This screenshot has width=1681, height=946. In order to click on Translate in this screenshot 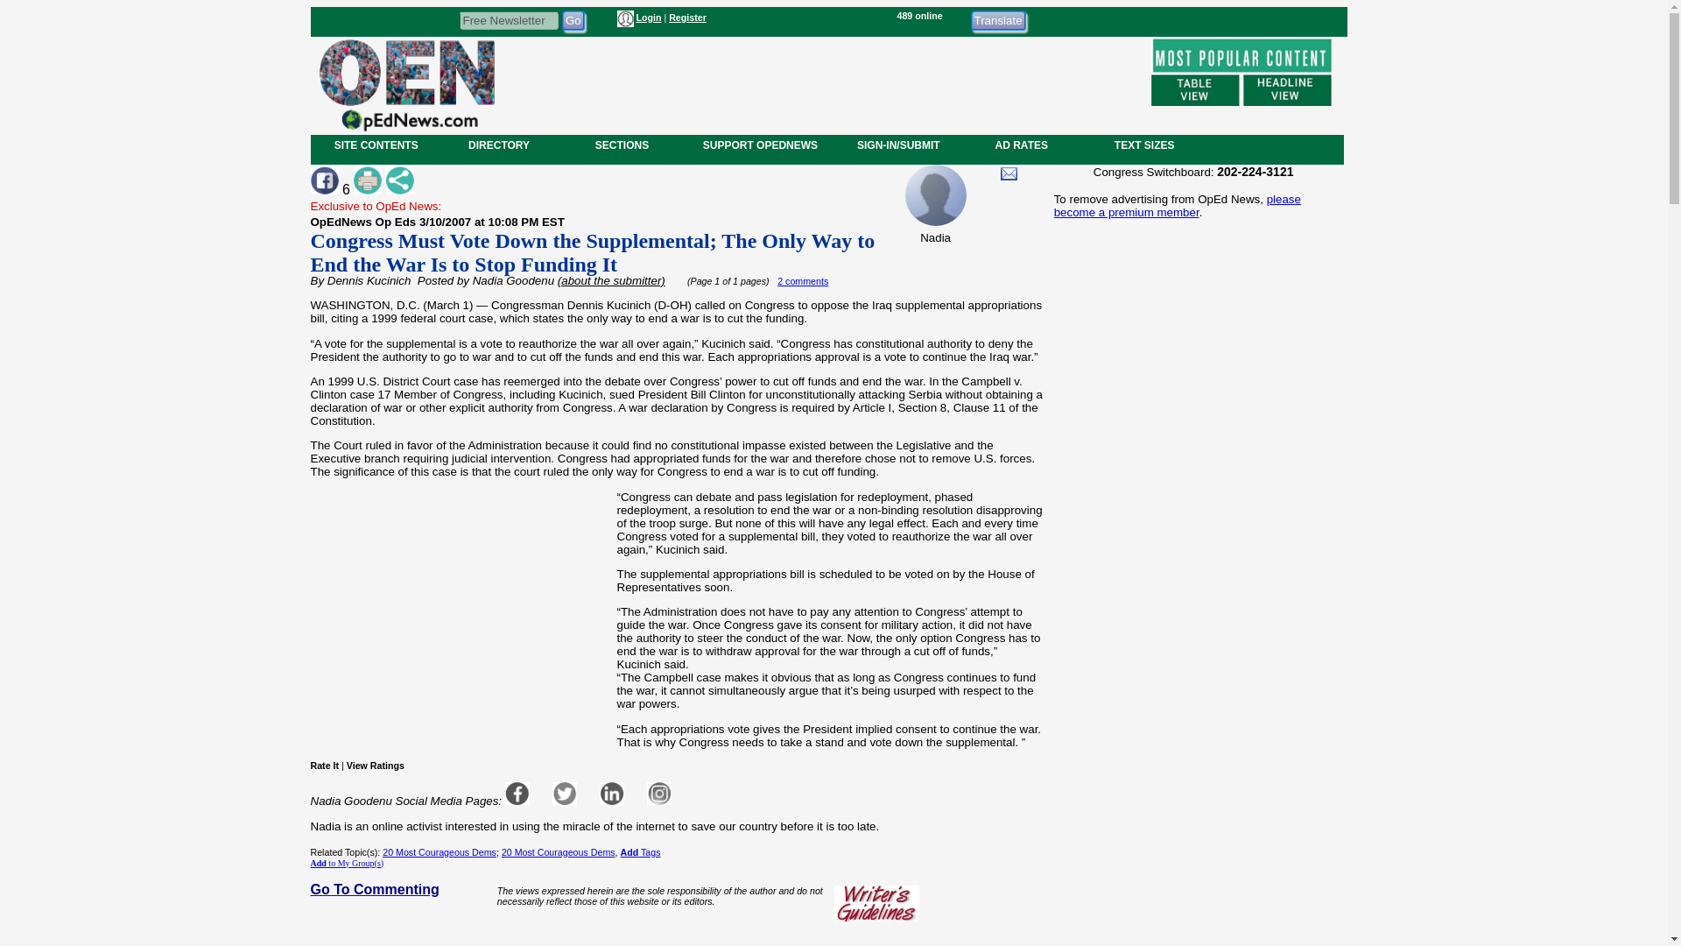, I will do `click(997, 19)`.